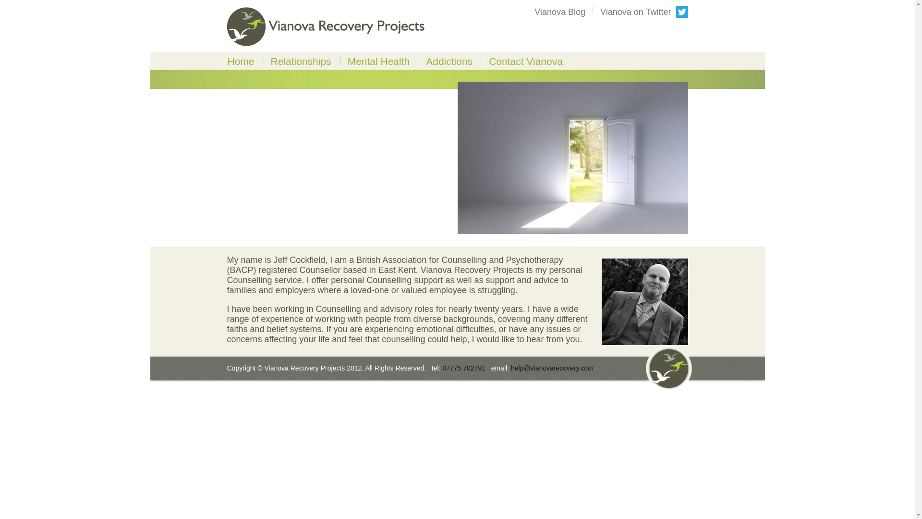 This screenshot has height=519, width=922. Describe the element at coordinates (326, 27) in the screenshot. I see `Vianova Recovery Projects` at that location.